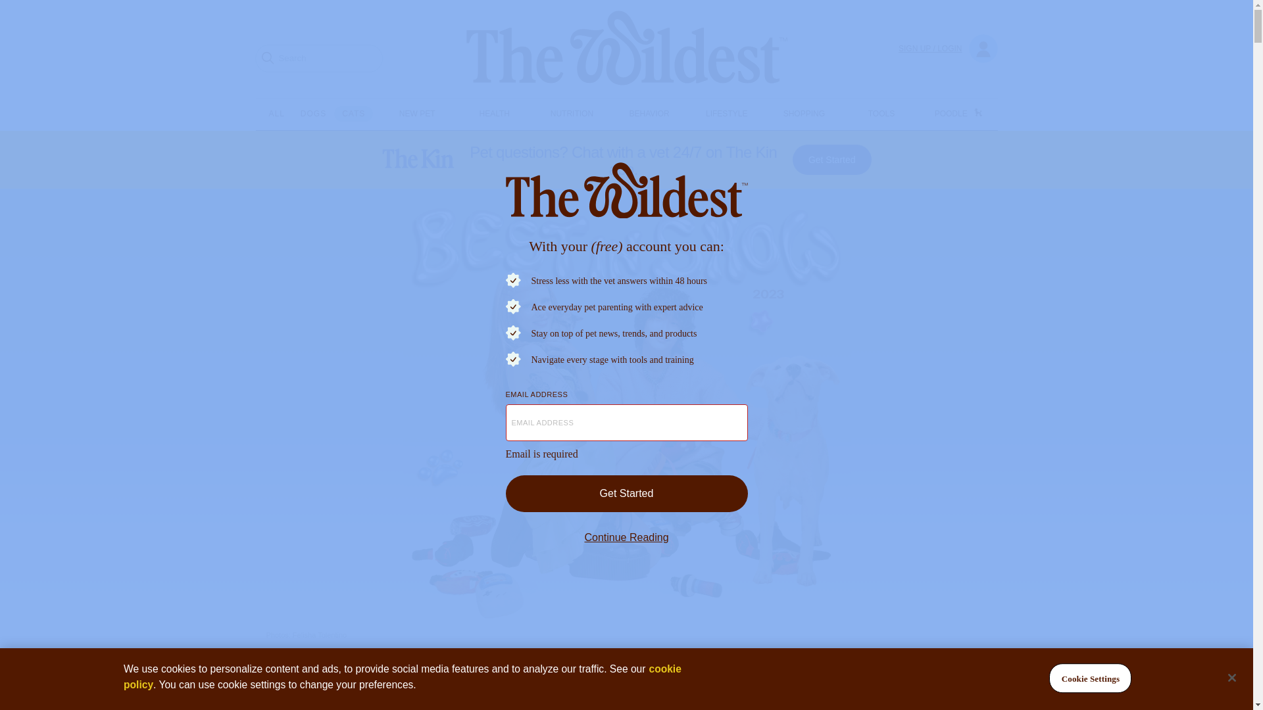 The width and height of the screenshot is (1263, 710). I want to click on LIFESTYLE, so click(726, 114).